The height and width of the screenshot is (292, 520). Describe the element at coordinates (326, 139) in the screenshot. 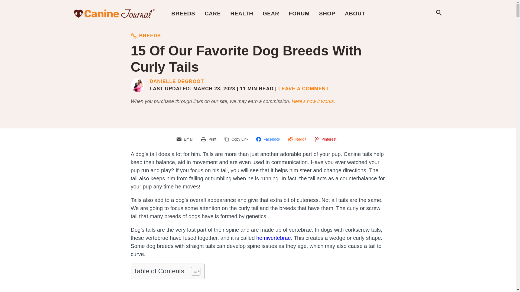

I see `Share on Pinterest` at that location.